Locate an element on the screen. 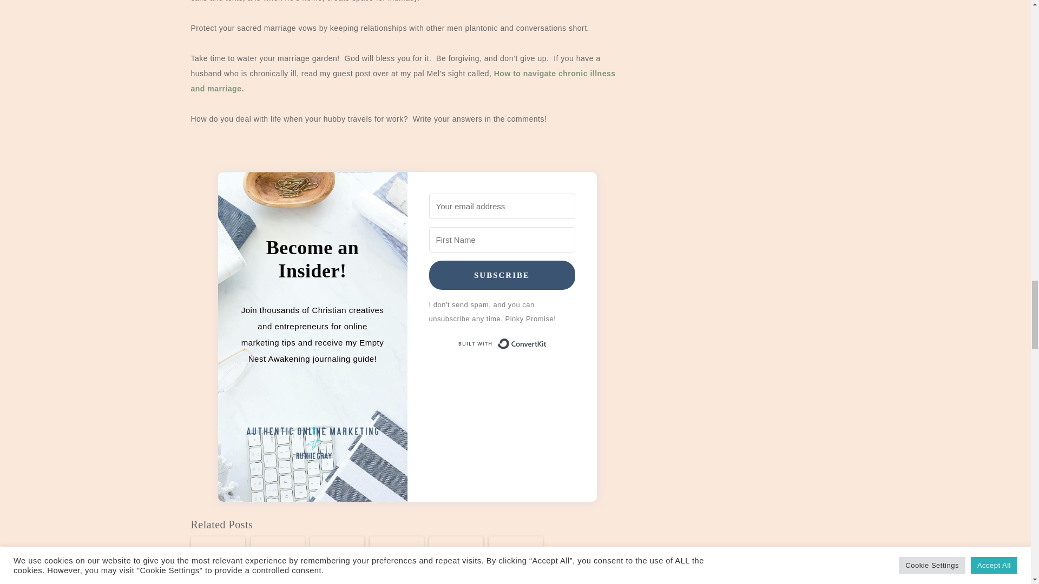 The height and width of the screenshot is (584, 1039). SUBSCRIBE is located at coordinates (501, 275).